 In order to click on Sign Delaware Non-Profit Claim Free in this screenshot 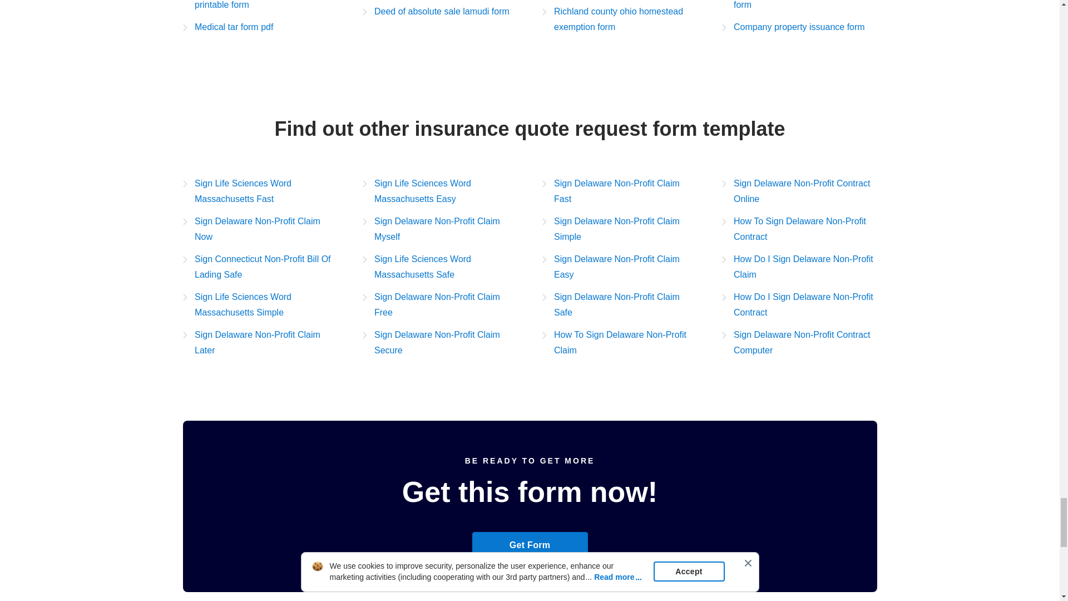, I will do `click(441, 304)`.